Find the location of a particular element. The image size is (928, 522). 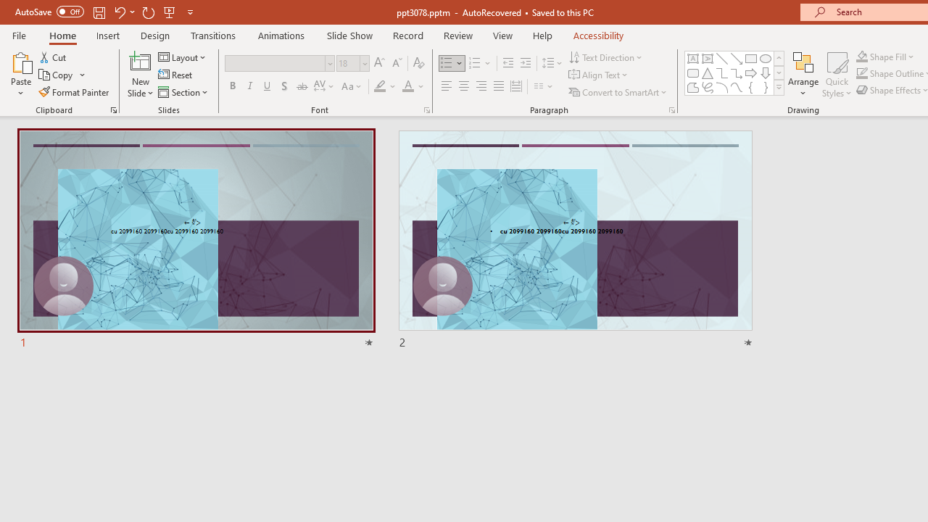

Align Right is located at coordinates (481, 87).